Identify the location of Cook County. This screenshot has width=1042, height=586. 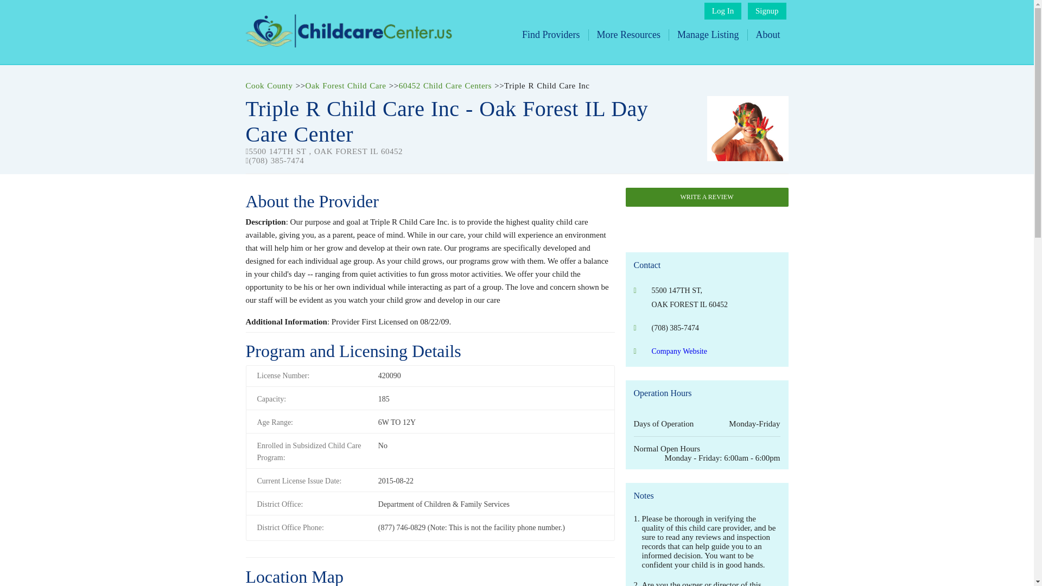
(269, 86).